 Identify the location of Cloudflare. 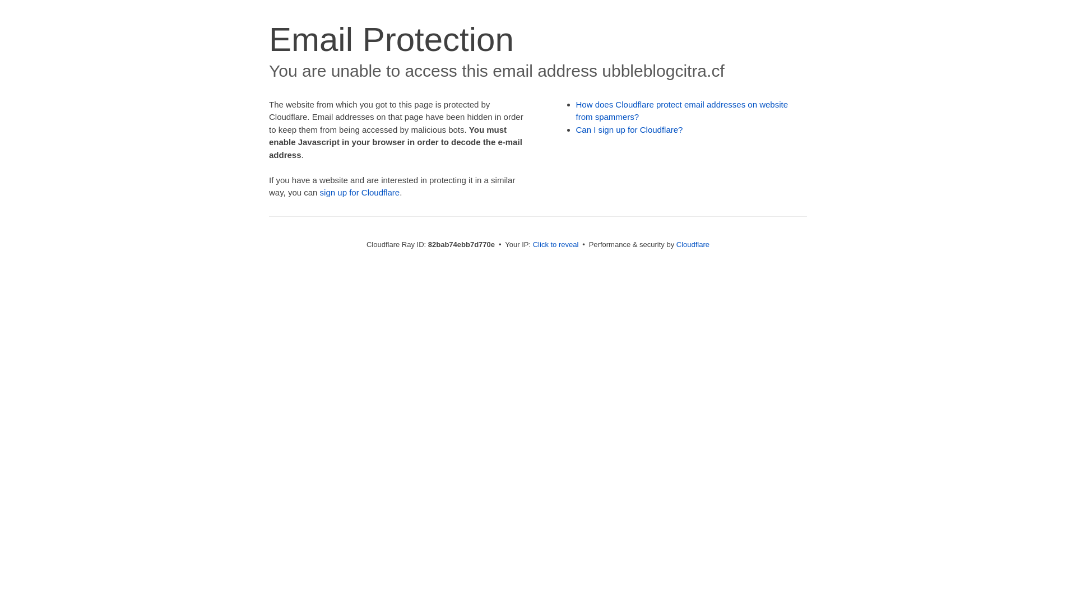
(693, 244).